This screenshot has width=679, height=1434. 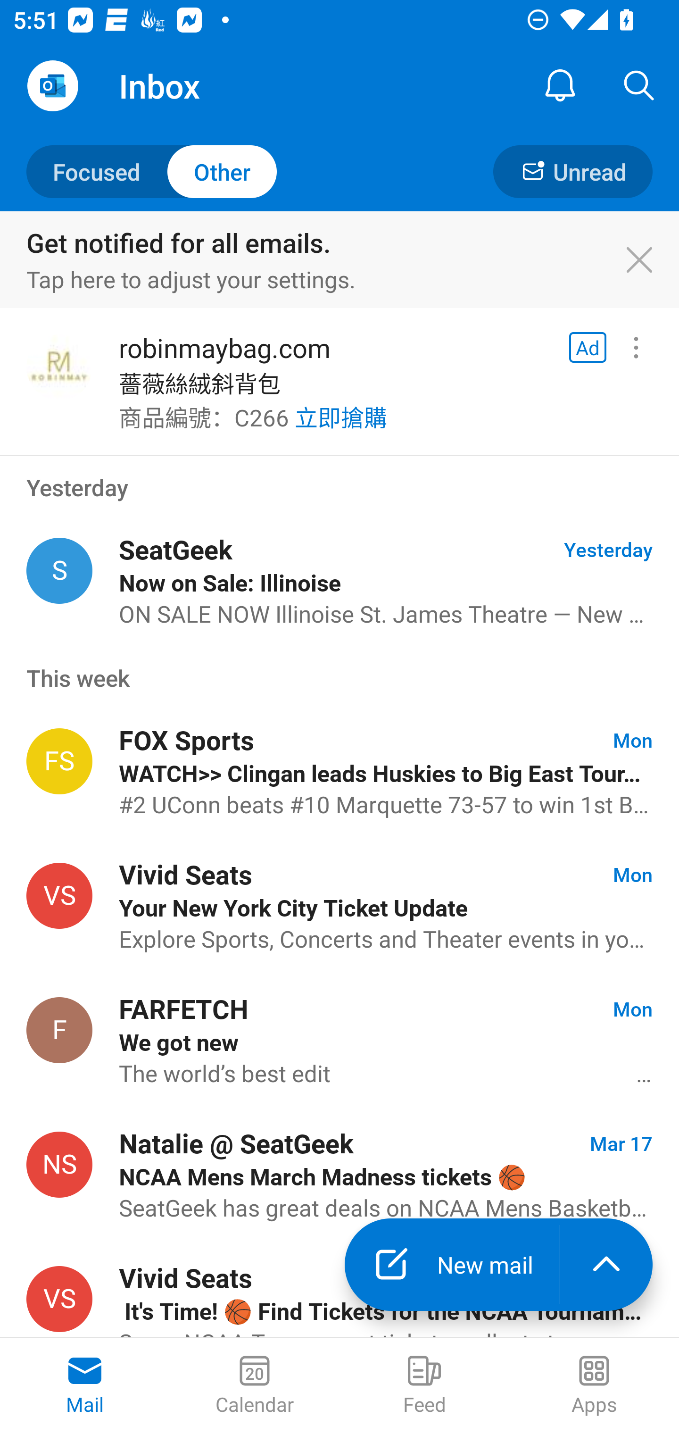 I want to click on Ad options menu button, so click(x=636, y=348).